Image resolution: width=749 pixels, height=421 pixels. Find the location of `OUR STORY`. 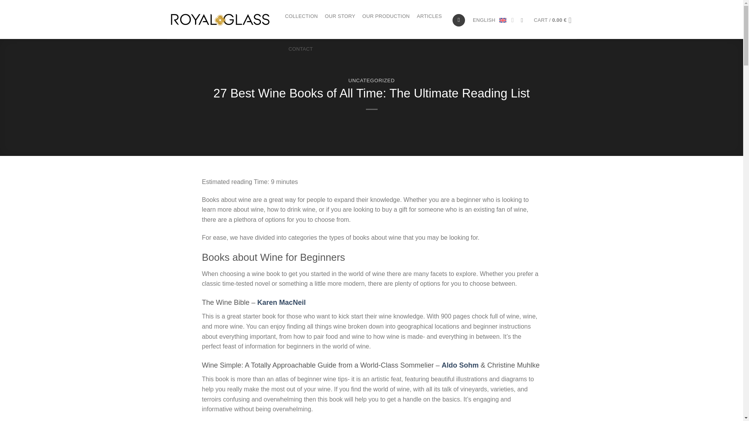

OUR STORY is located at coordinates (340, 16).